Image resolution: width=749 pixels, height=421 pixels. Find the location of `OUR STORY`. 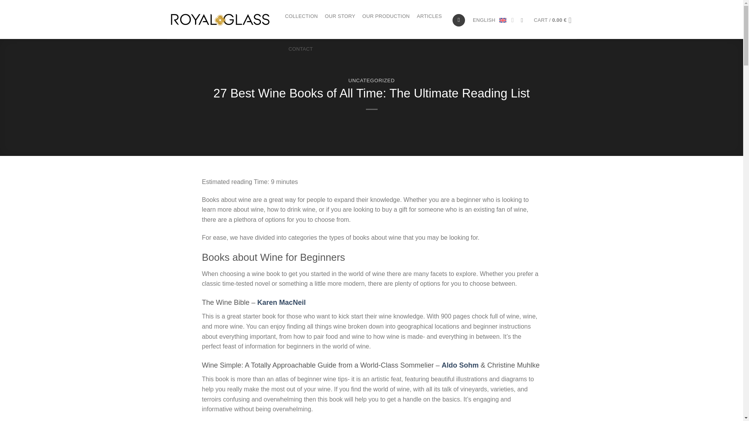

OUR STORY is located at coordinates (340, 16).